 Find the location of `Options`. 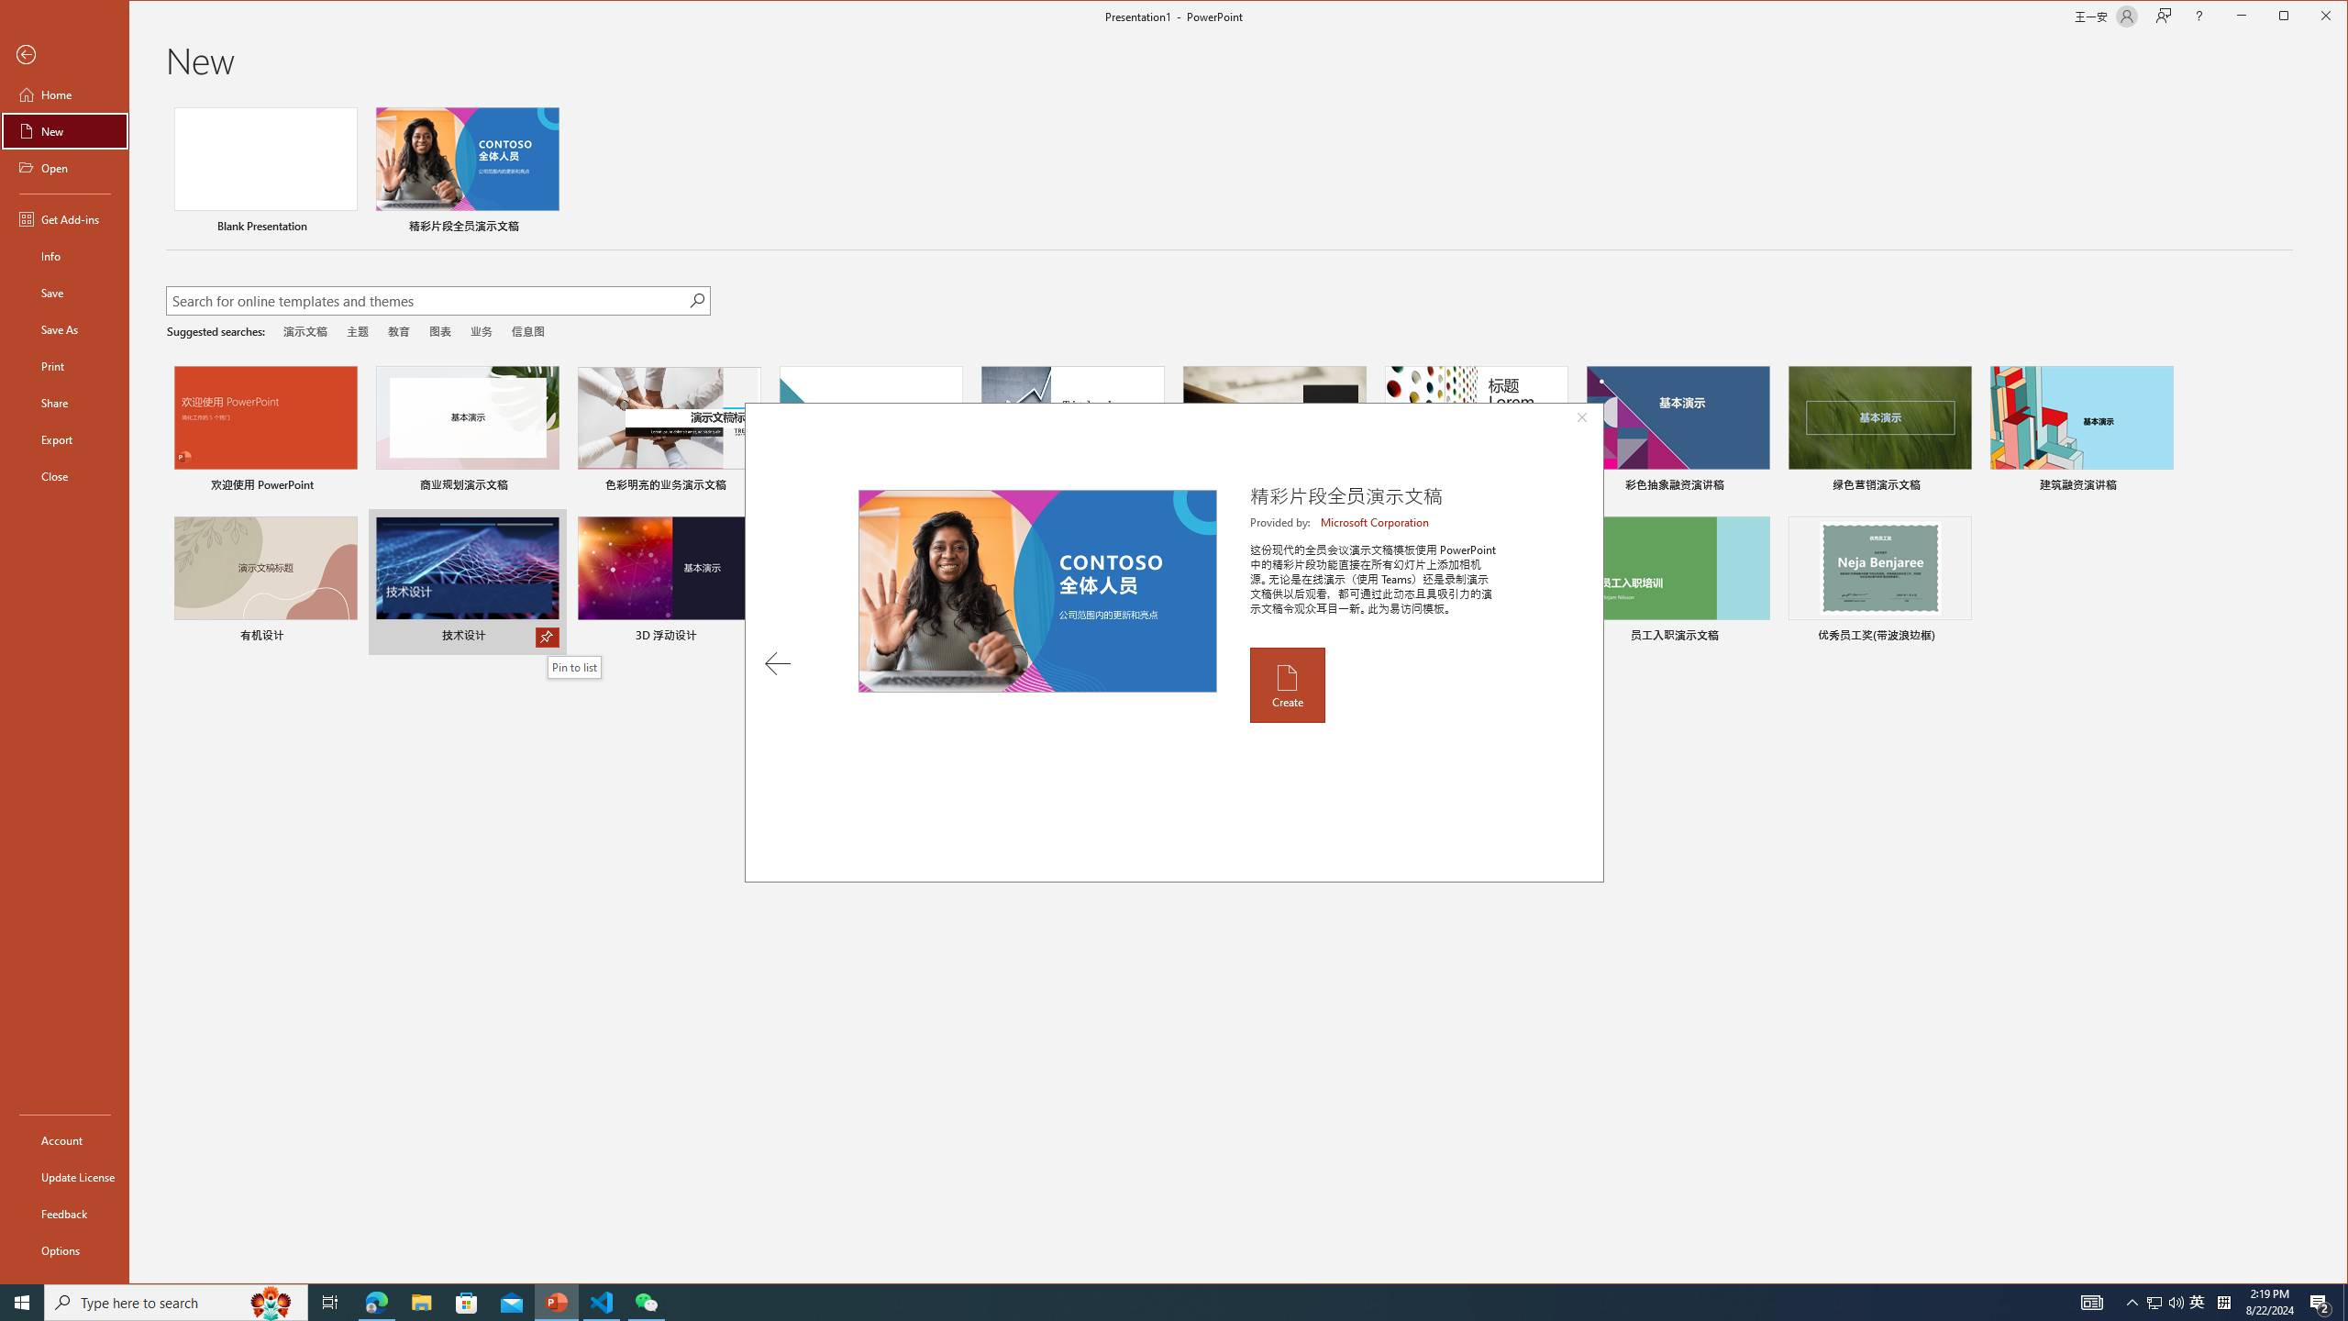

Options is located at coordinates (64, 1249).